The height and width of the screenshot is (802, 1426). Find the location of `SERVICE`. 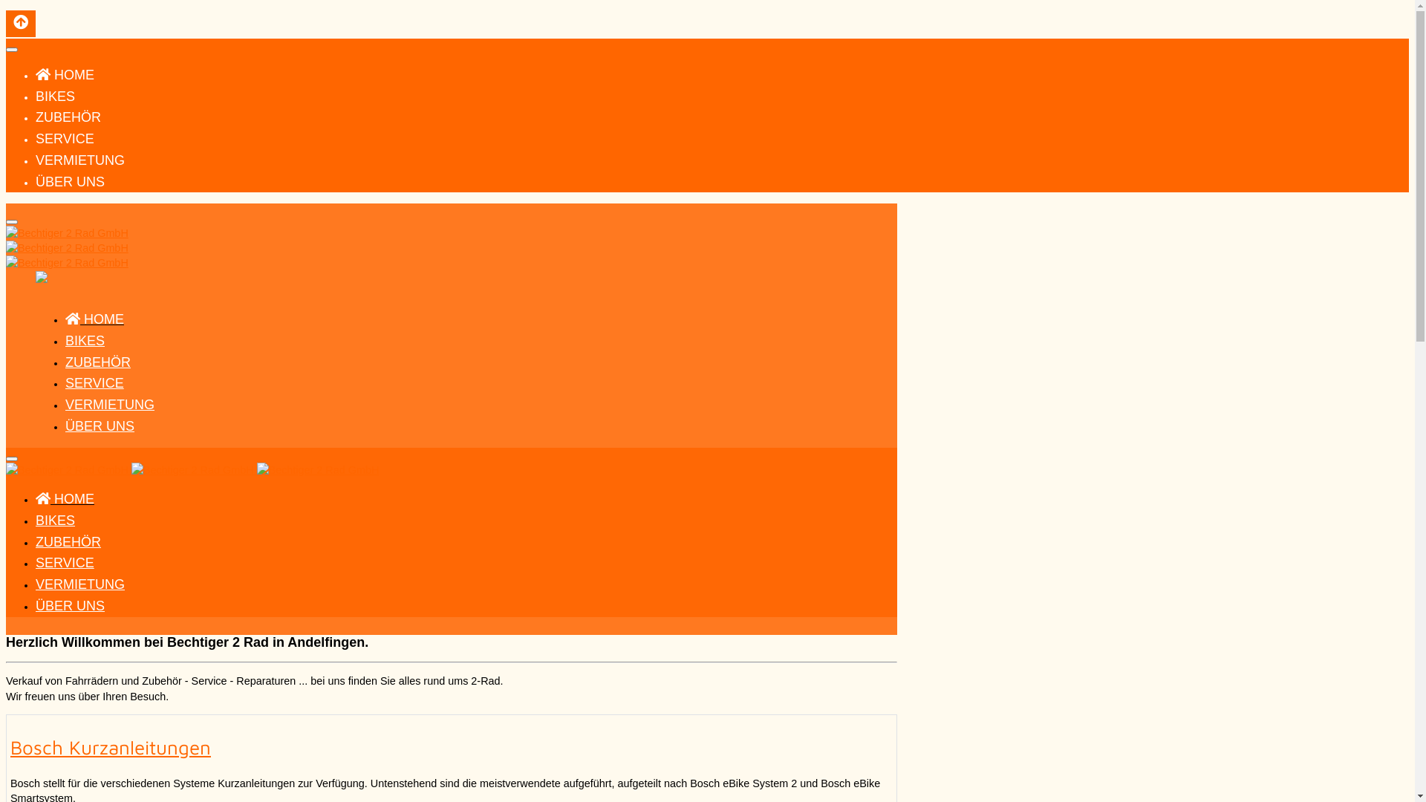

SERVICE is located at coordinates (95, 383).